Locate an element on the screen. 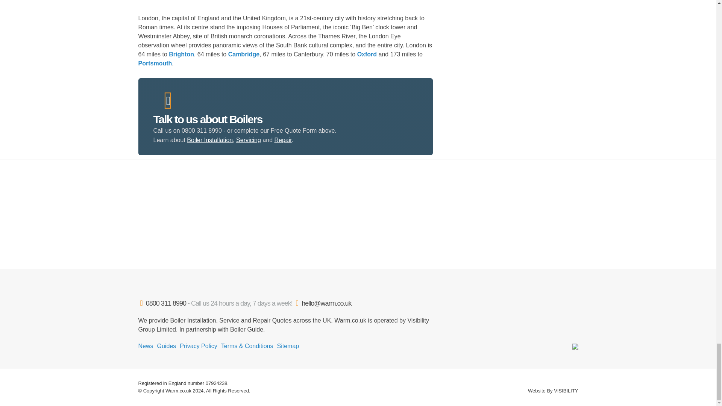  Sitemap is located at coordinates (288, 346).